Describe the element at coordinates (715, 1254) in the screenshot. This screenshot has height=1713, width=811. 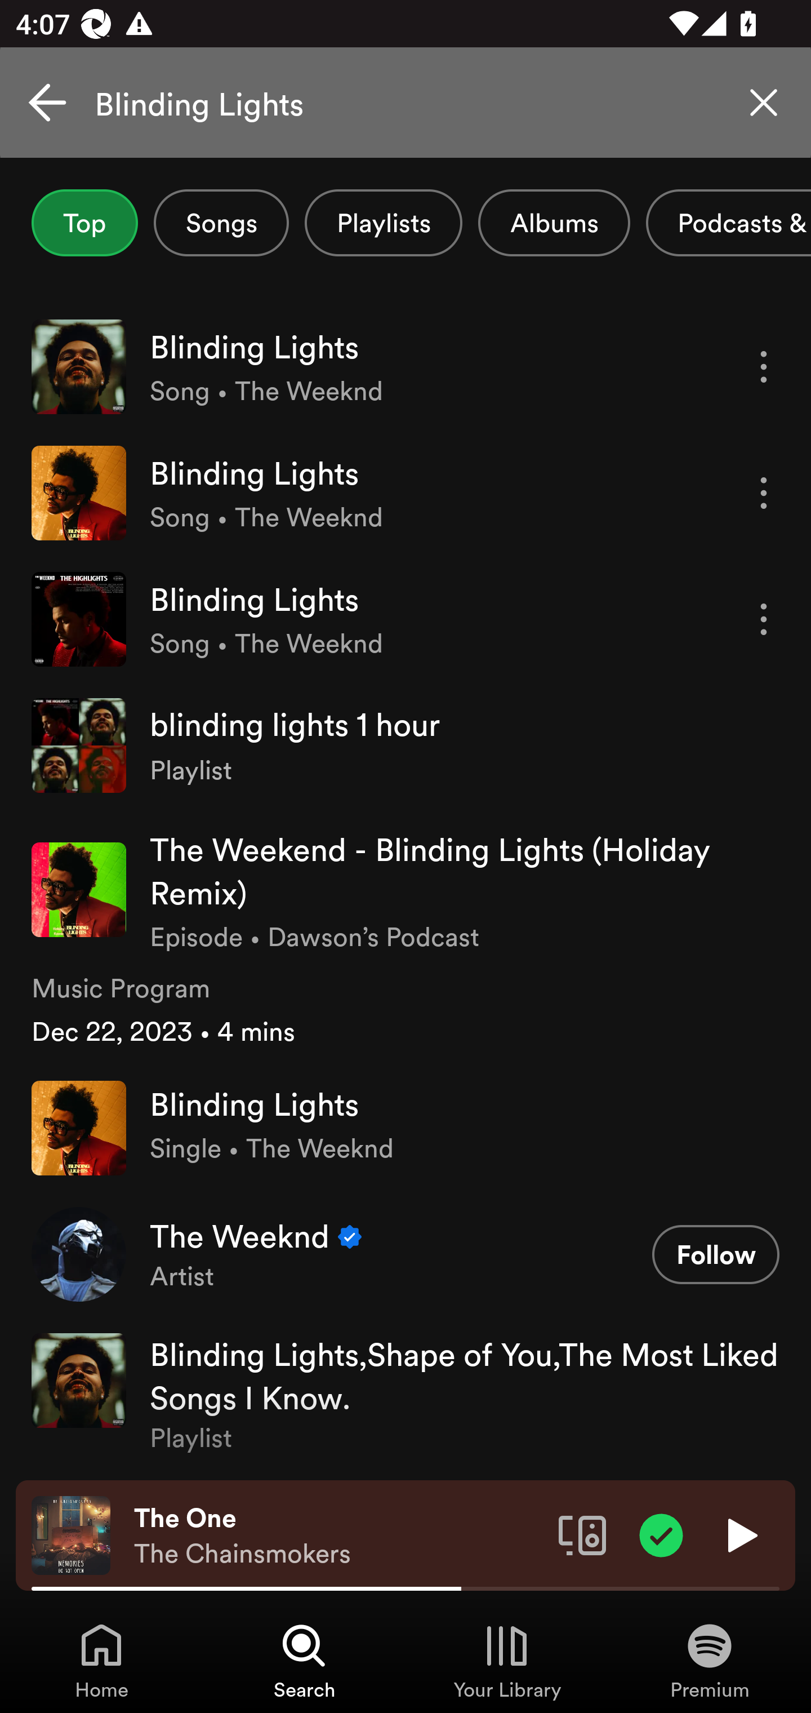
I see `Follow` at that location.